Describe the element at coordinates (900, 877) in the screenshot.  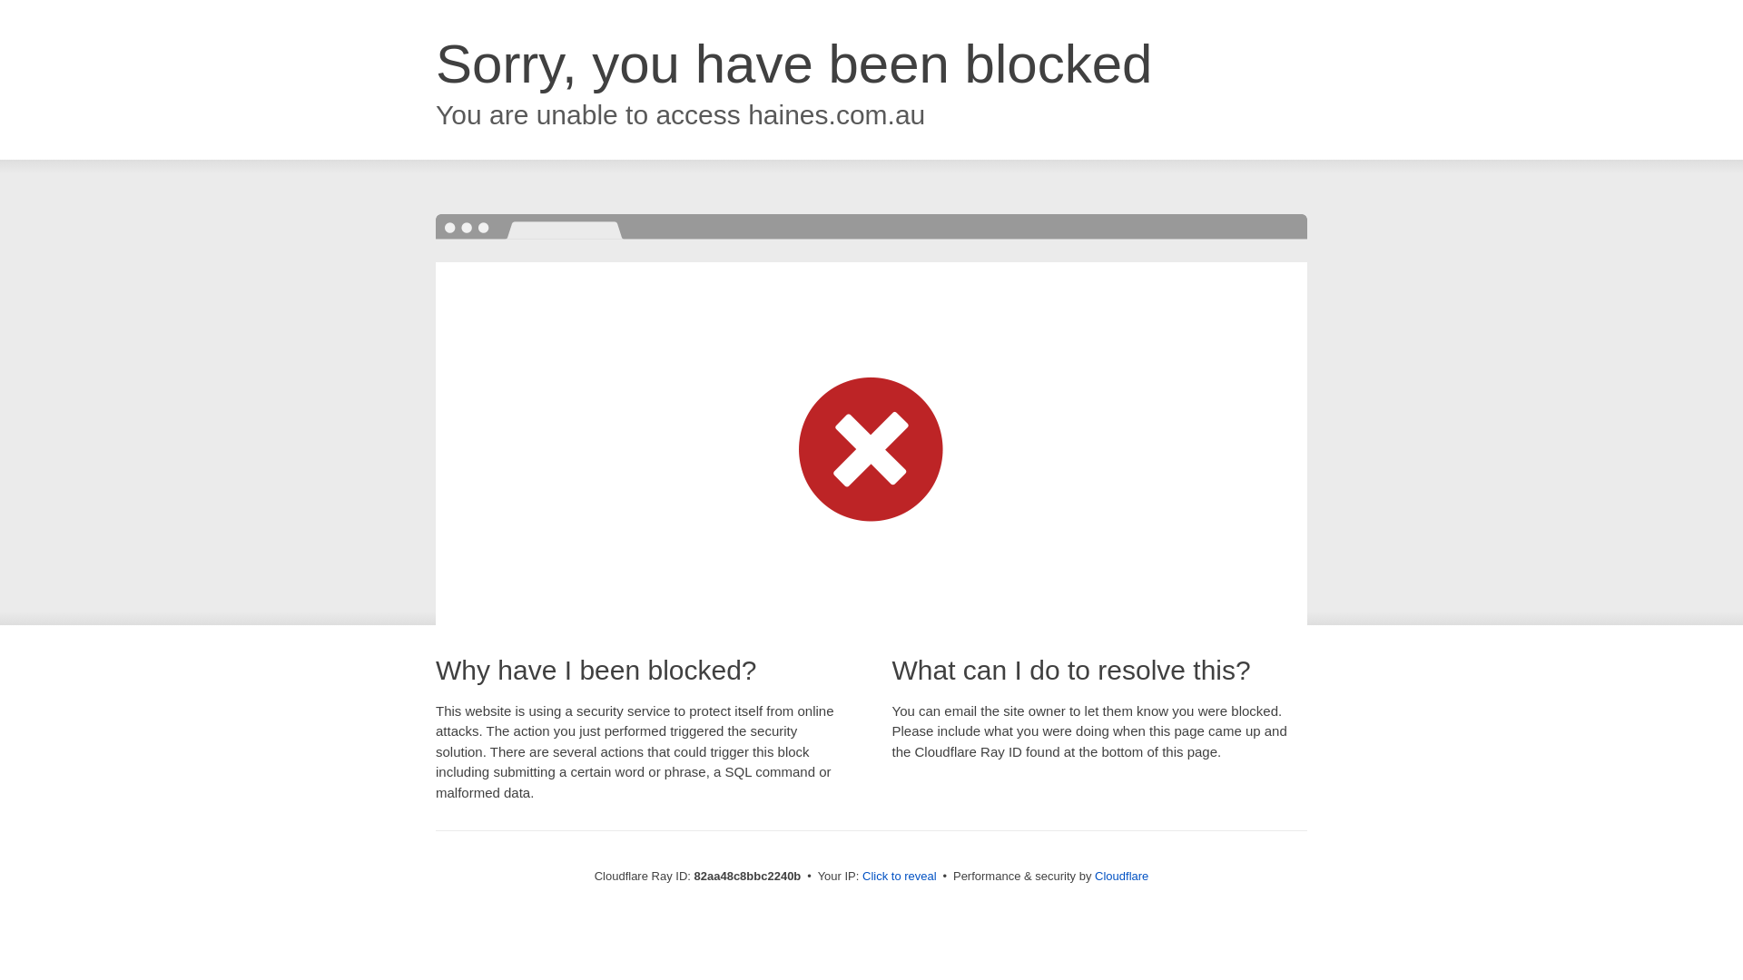
I see `Click to reveal` at that location.